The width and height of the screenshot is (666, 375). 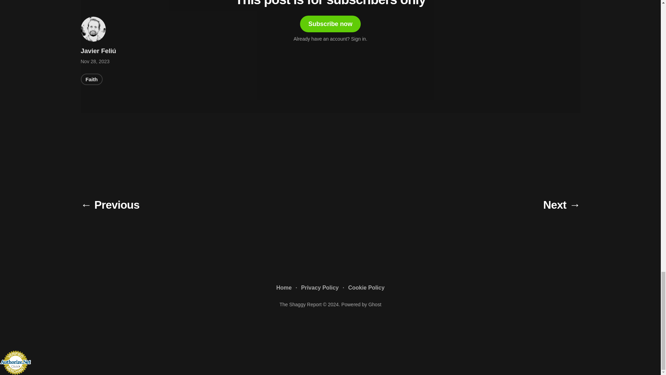 I want to click on Ghost, so click(x=375, y=304).